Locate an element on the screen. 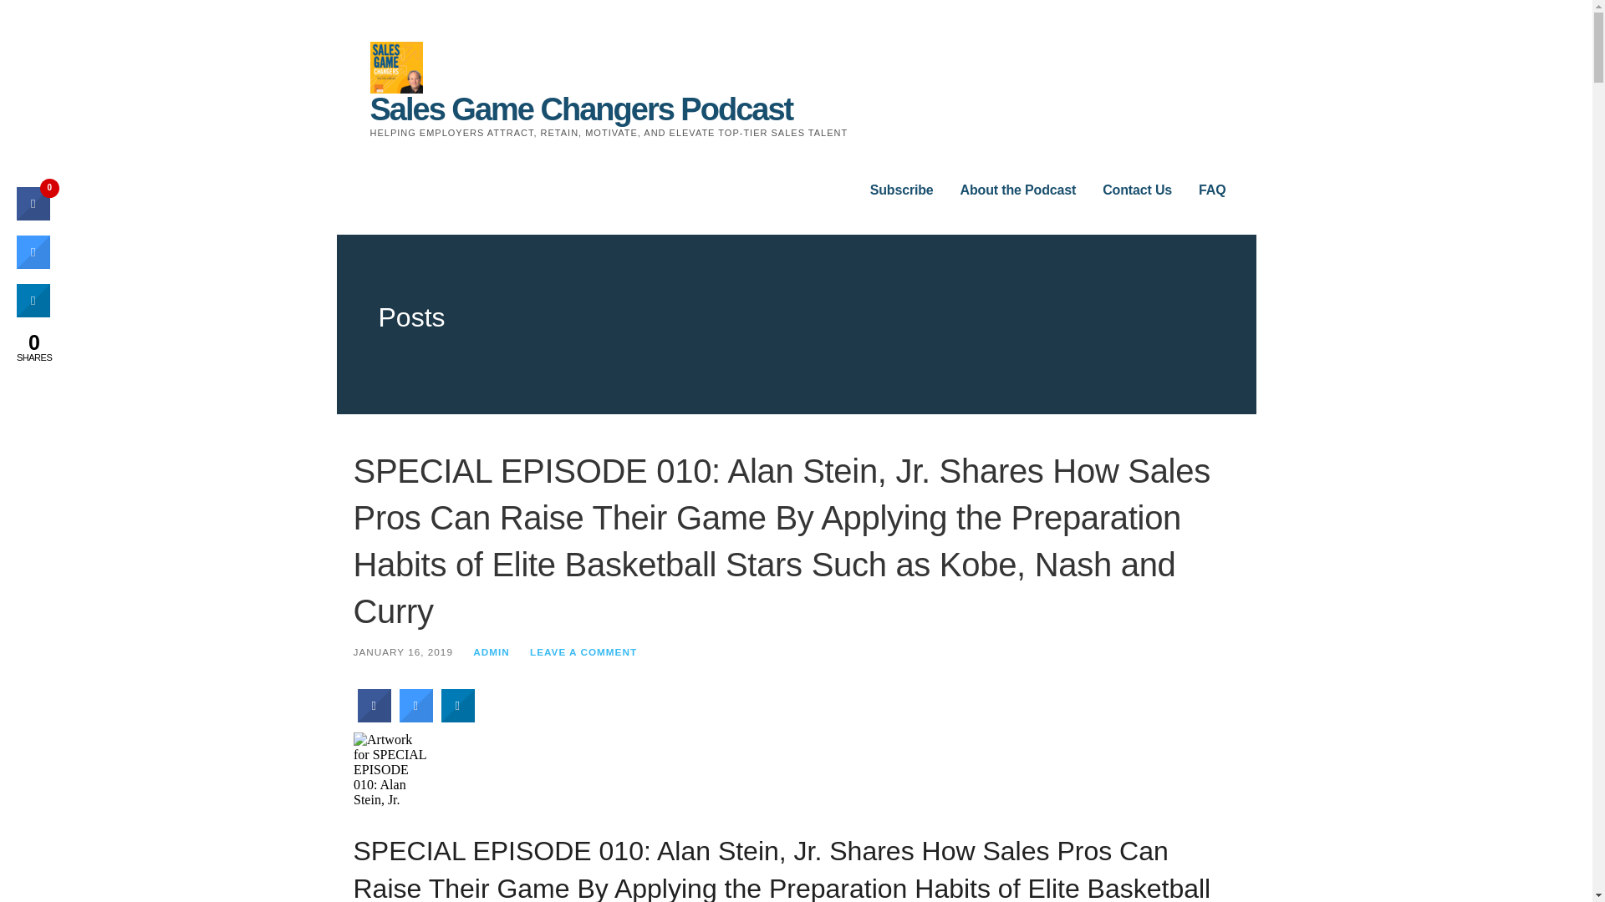  Share on Twitter is located at coordinates (416, 718).